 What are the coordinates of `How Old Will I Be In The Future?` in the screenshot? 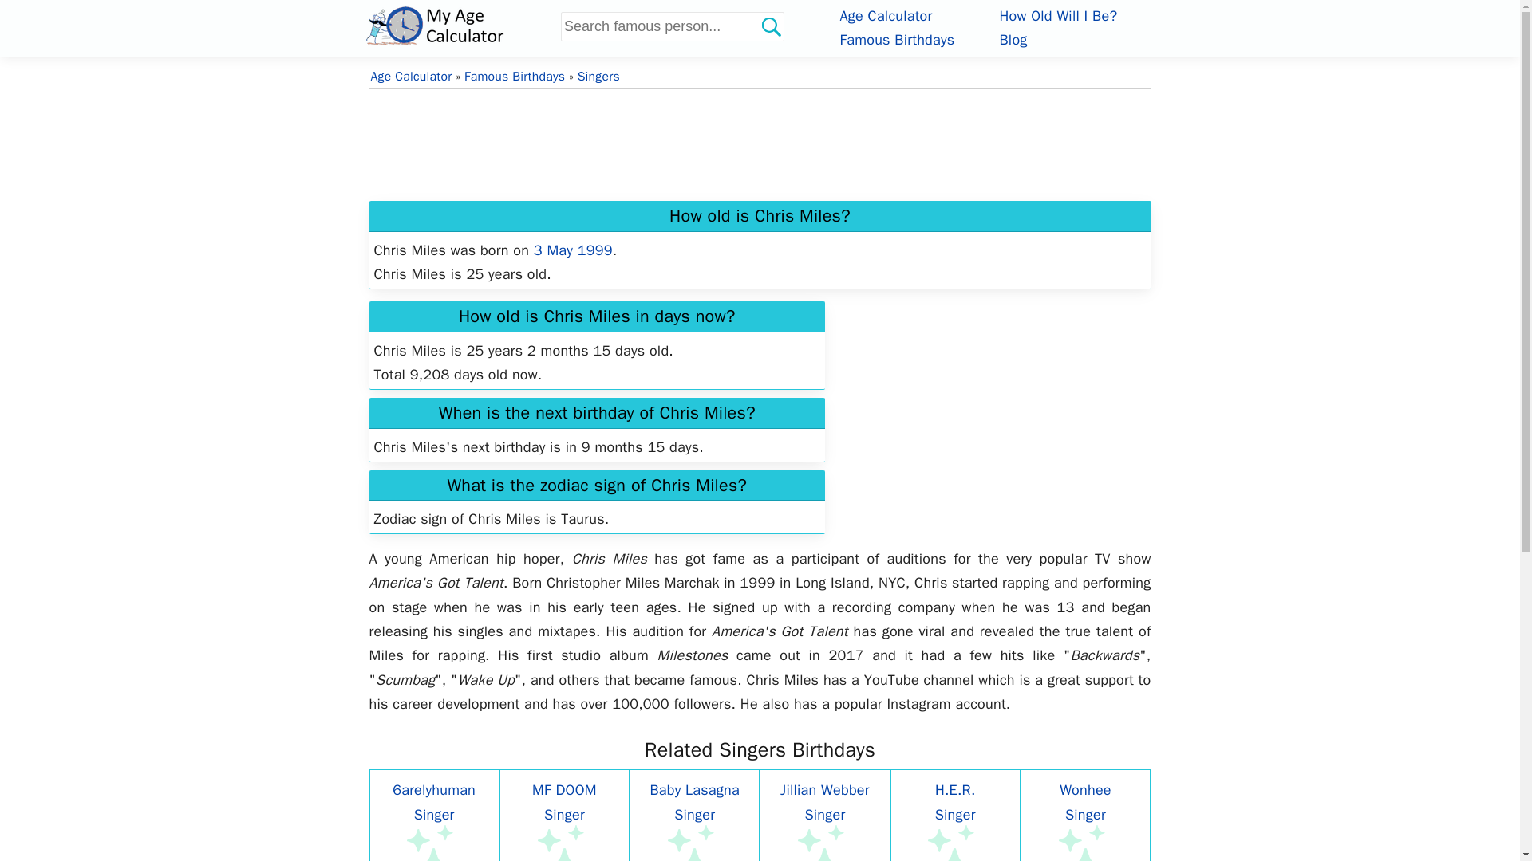 It's located at (1057, 16).